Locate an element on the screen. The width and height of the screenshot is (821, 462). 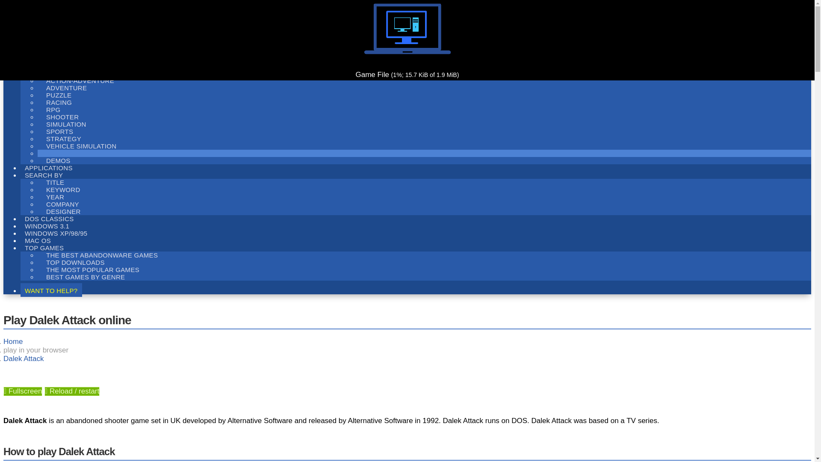
ADVENTURE is located at coordinates (66, 88).